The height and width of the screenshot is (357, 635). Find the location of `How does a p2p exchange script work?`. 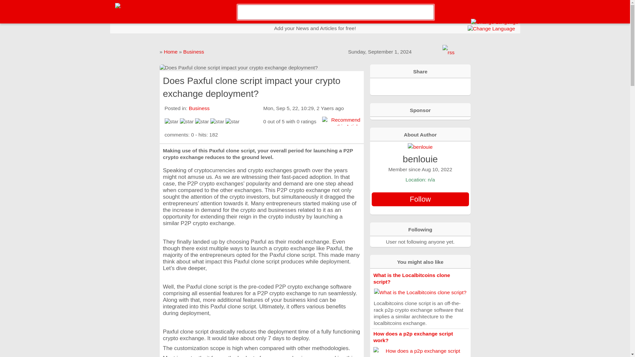

How does a p2p exchange script work? is located at coordinates (413, 337).